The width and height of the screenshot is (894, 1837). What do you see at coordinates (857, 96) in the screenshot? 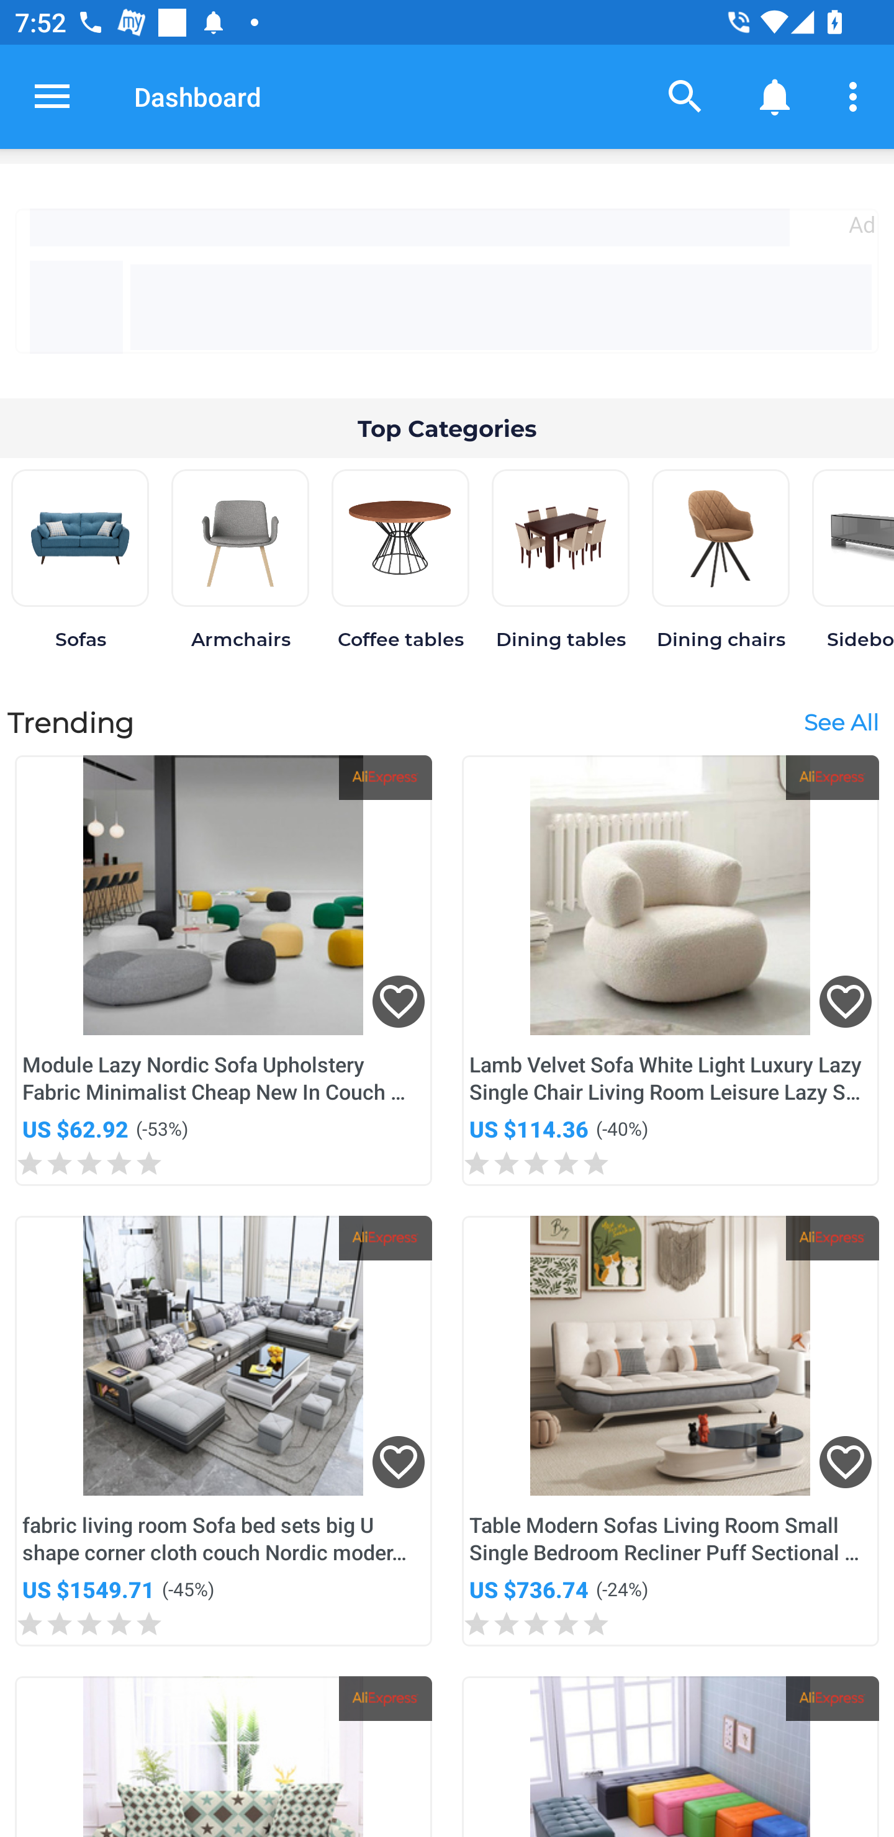
I see `More options` at bounding box center [857, 96].